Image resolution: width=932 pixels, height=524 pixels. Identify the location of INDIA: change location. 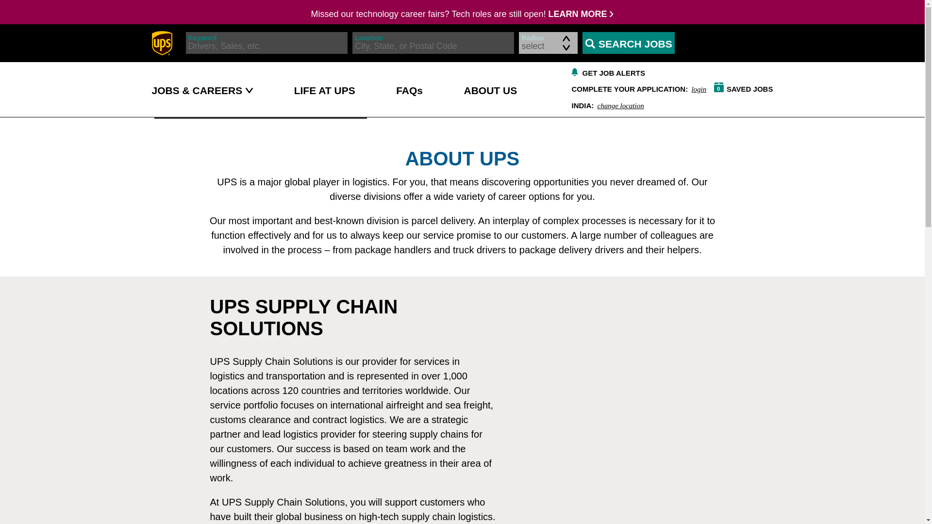
(324, 89).